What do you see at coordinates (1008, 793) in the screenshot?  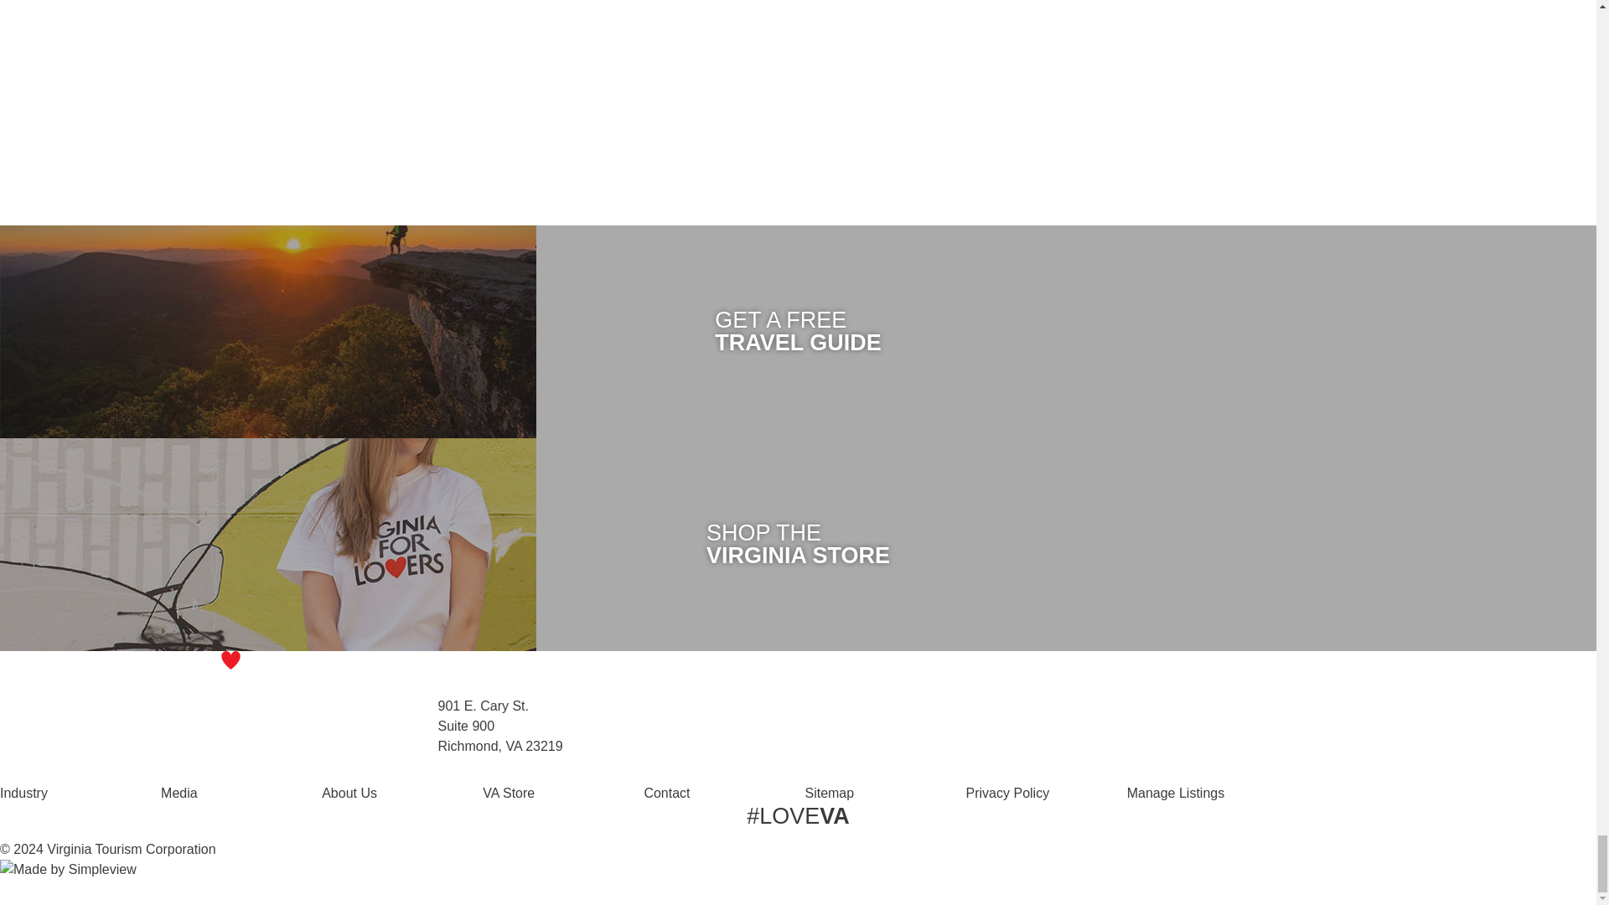 I see `Privacy Policy` at bounding box center [1008, 793].